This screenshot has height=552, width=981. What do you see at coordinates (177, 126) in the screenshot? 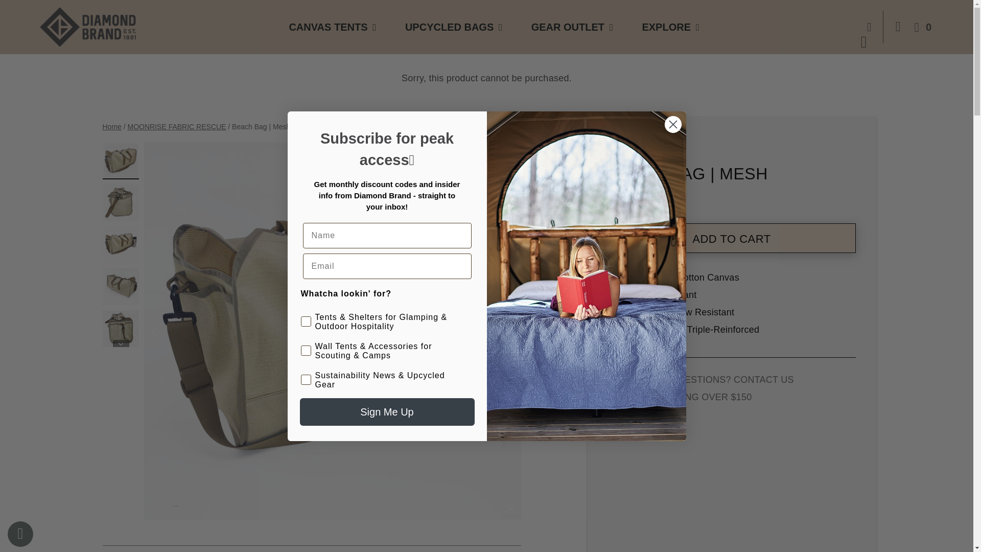
I see `MOONRISE FABRIC RESCUE` at bounding box center [177, 126].